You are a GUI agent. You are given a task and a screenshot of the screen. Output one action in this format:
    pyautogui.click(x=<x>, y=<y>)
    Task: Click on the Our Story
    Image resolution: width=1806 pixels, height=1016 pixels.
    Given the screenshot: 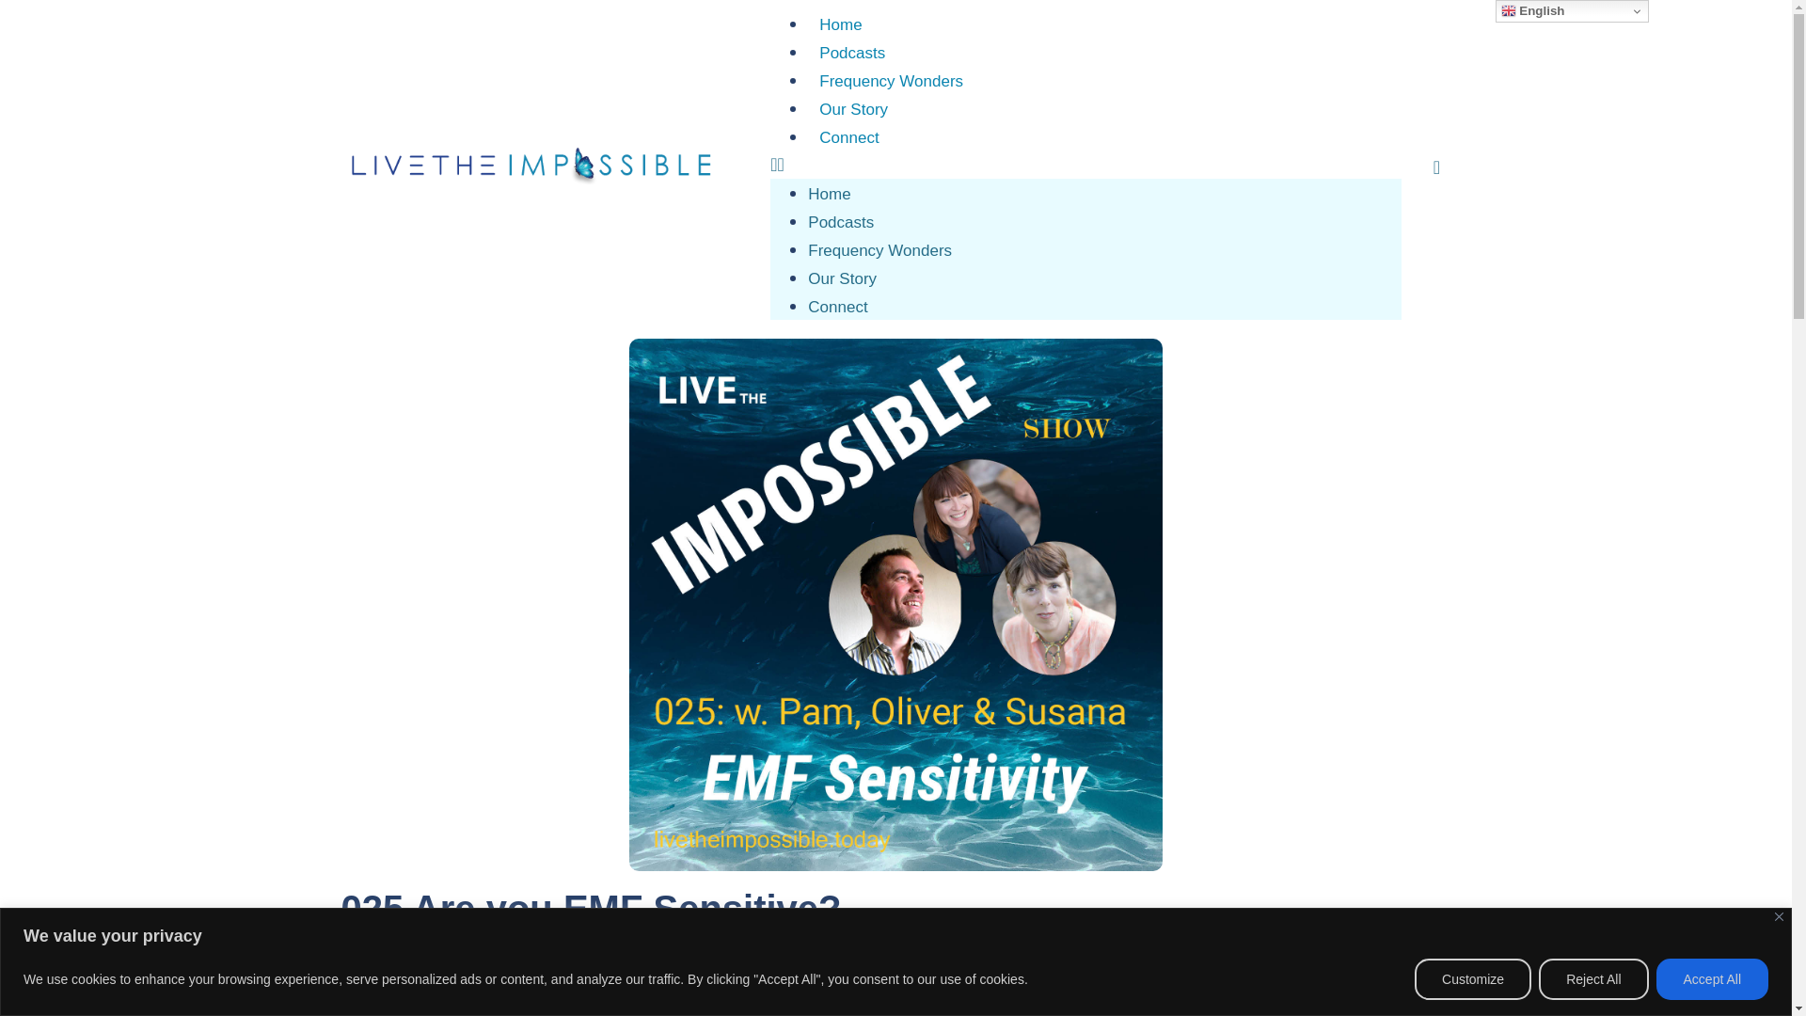 What is the action you would take?
    pyautogui.click(x=841, y=278)
    